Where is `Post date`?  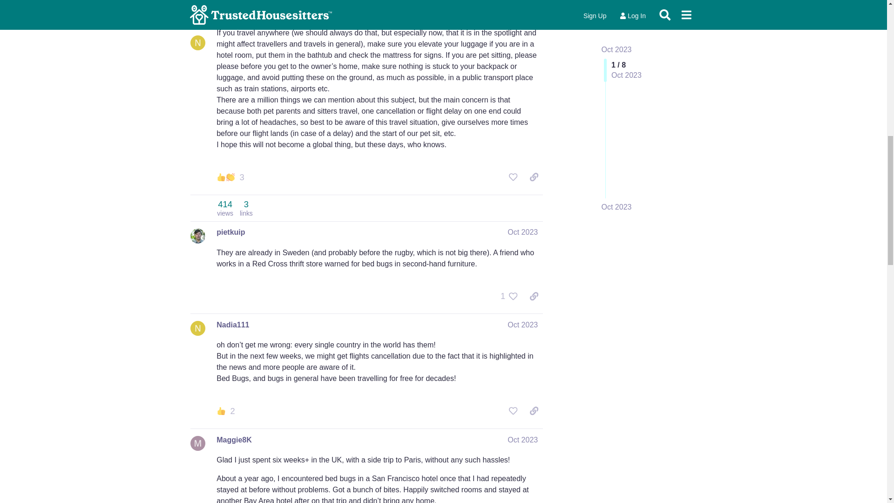 Post date is located at coordinates (233, 325).